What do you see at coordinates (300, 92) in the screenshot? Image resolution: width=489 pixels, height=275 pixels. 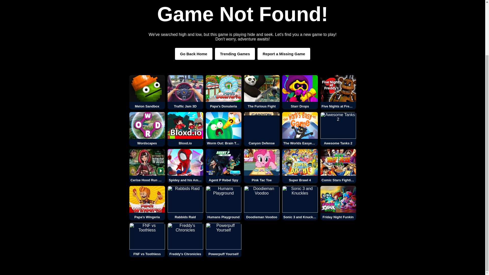 I see `Starr Drops` at bounding box center [300, 92].